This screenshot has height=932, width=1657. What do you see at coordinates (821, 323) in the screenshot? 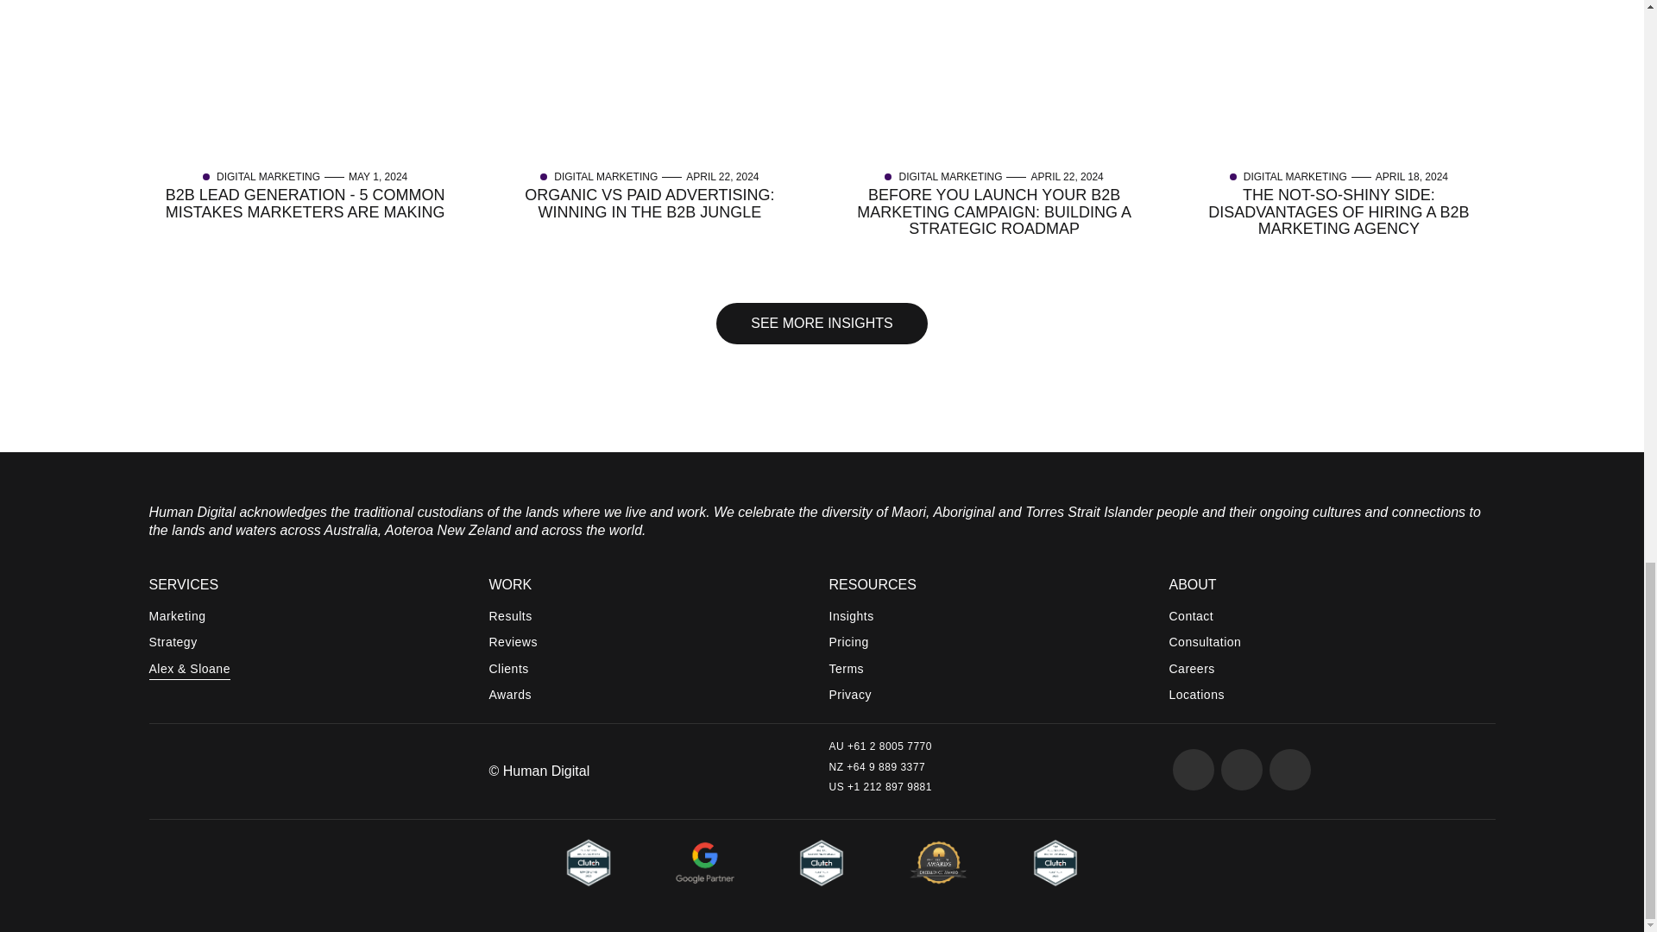
I see `SEE MORE INSIGHTS` at bounding box center [821, 323].